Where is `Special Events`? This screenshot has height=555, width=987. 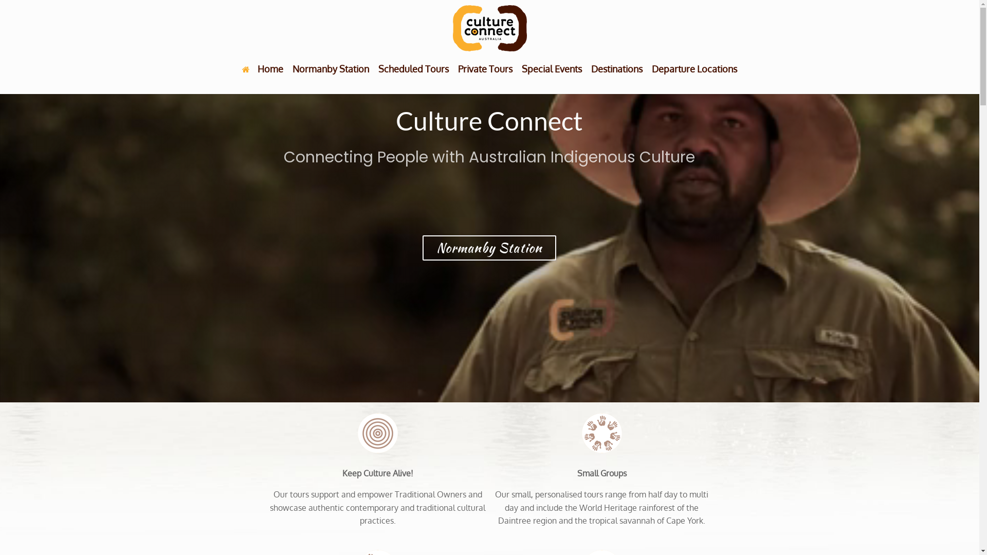
Special Events is located at coordinates (552, 69).